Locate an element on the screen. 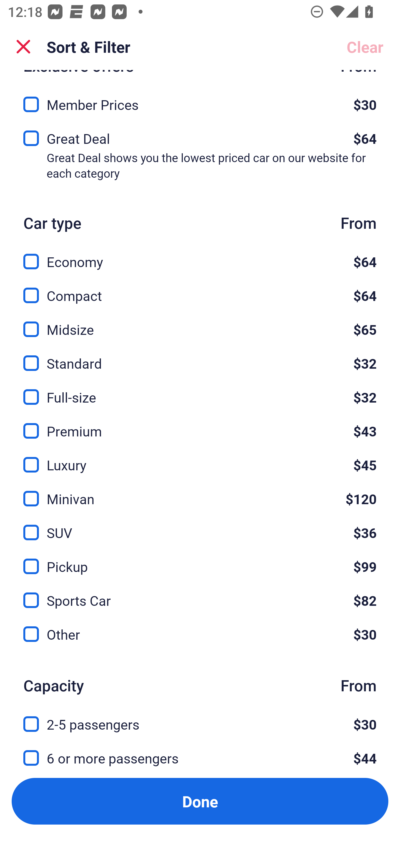  Clear is located at coordinates (365, 47).